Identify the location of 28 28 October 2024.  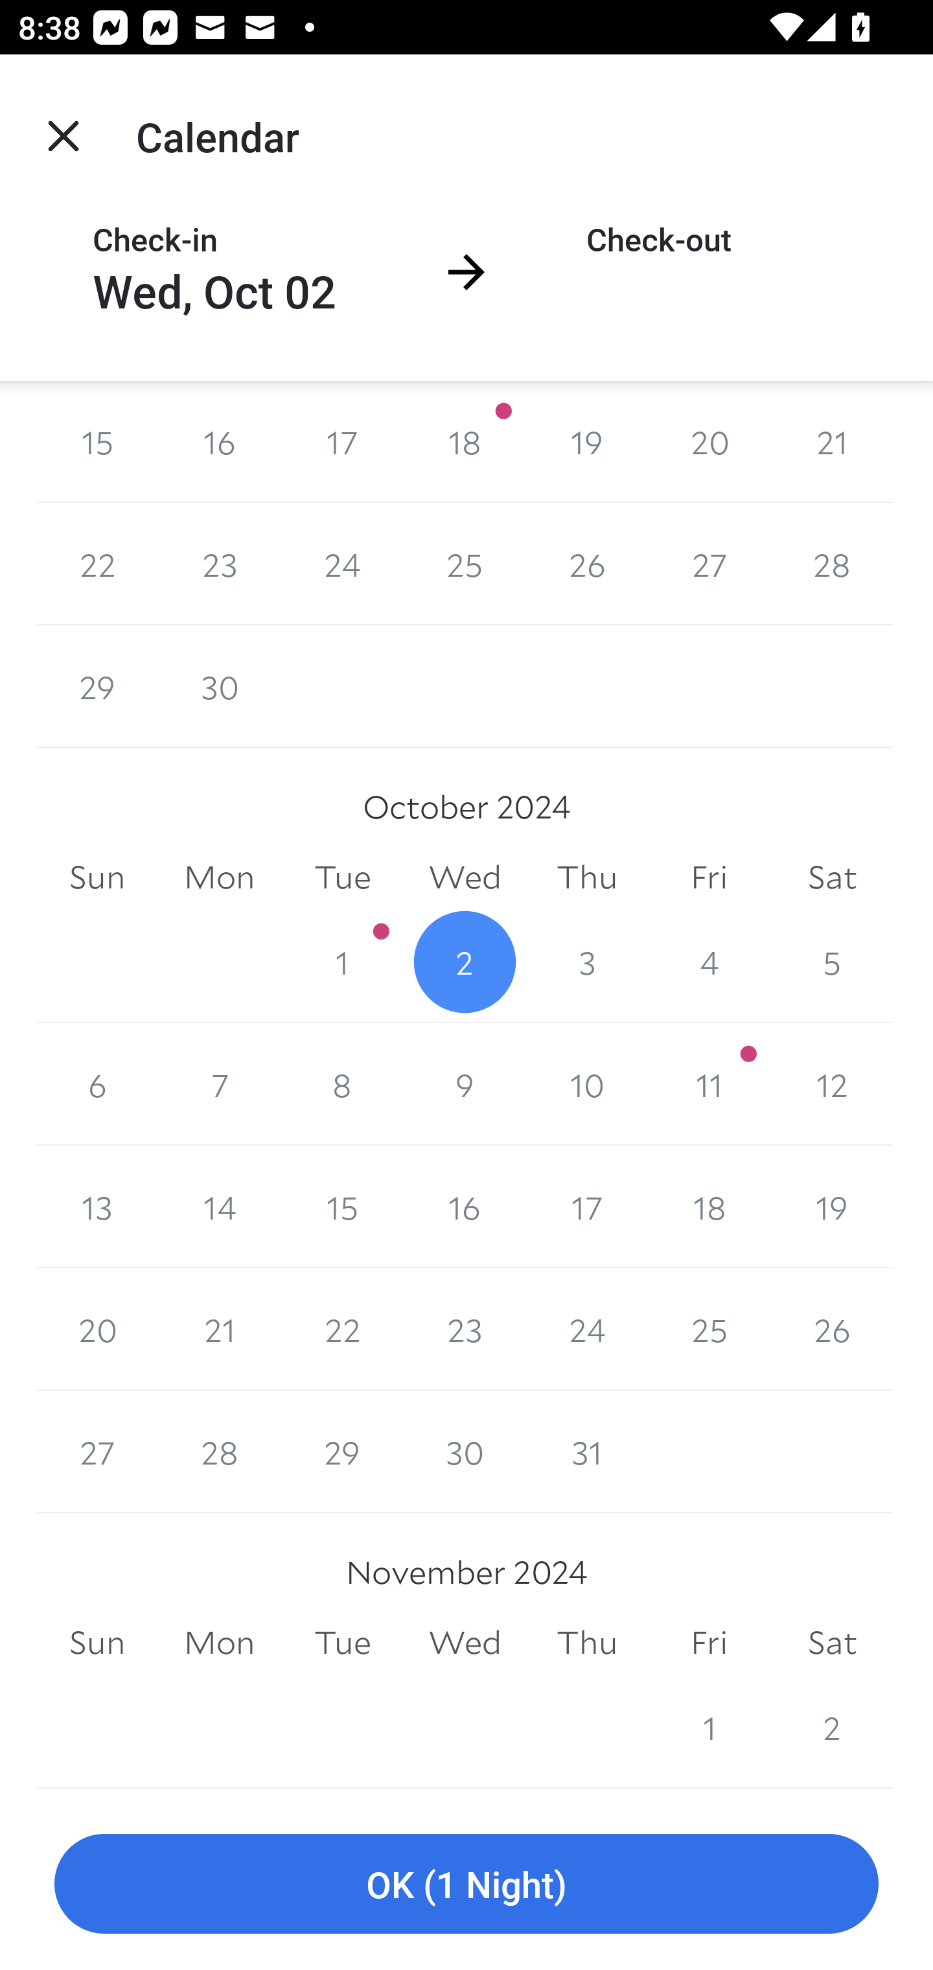
(219, 1452).